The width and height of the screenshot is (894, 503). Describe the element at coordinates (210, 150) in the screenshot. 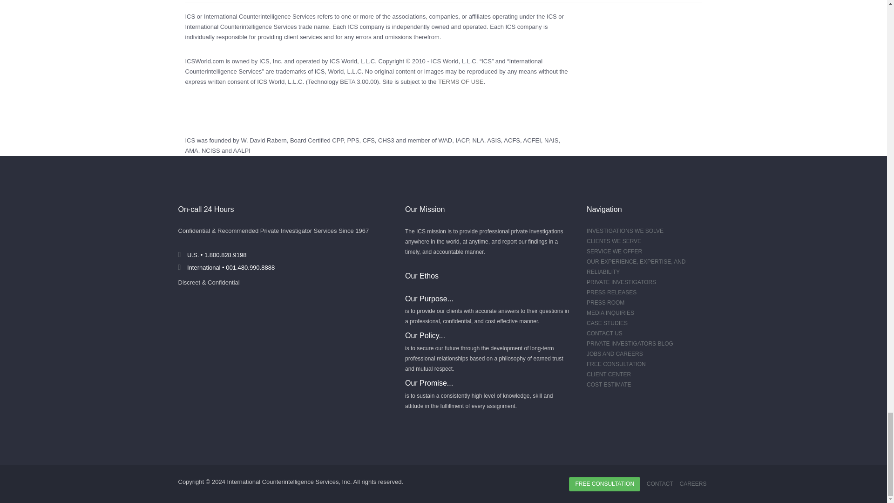

I see `National Council of Investigation and Security Services` at that location.